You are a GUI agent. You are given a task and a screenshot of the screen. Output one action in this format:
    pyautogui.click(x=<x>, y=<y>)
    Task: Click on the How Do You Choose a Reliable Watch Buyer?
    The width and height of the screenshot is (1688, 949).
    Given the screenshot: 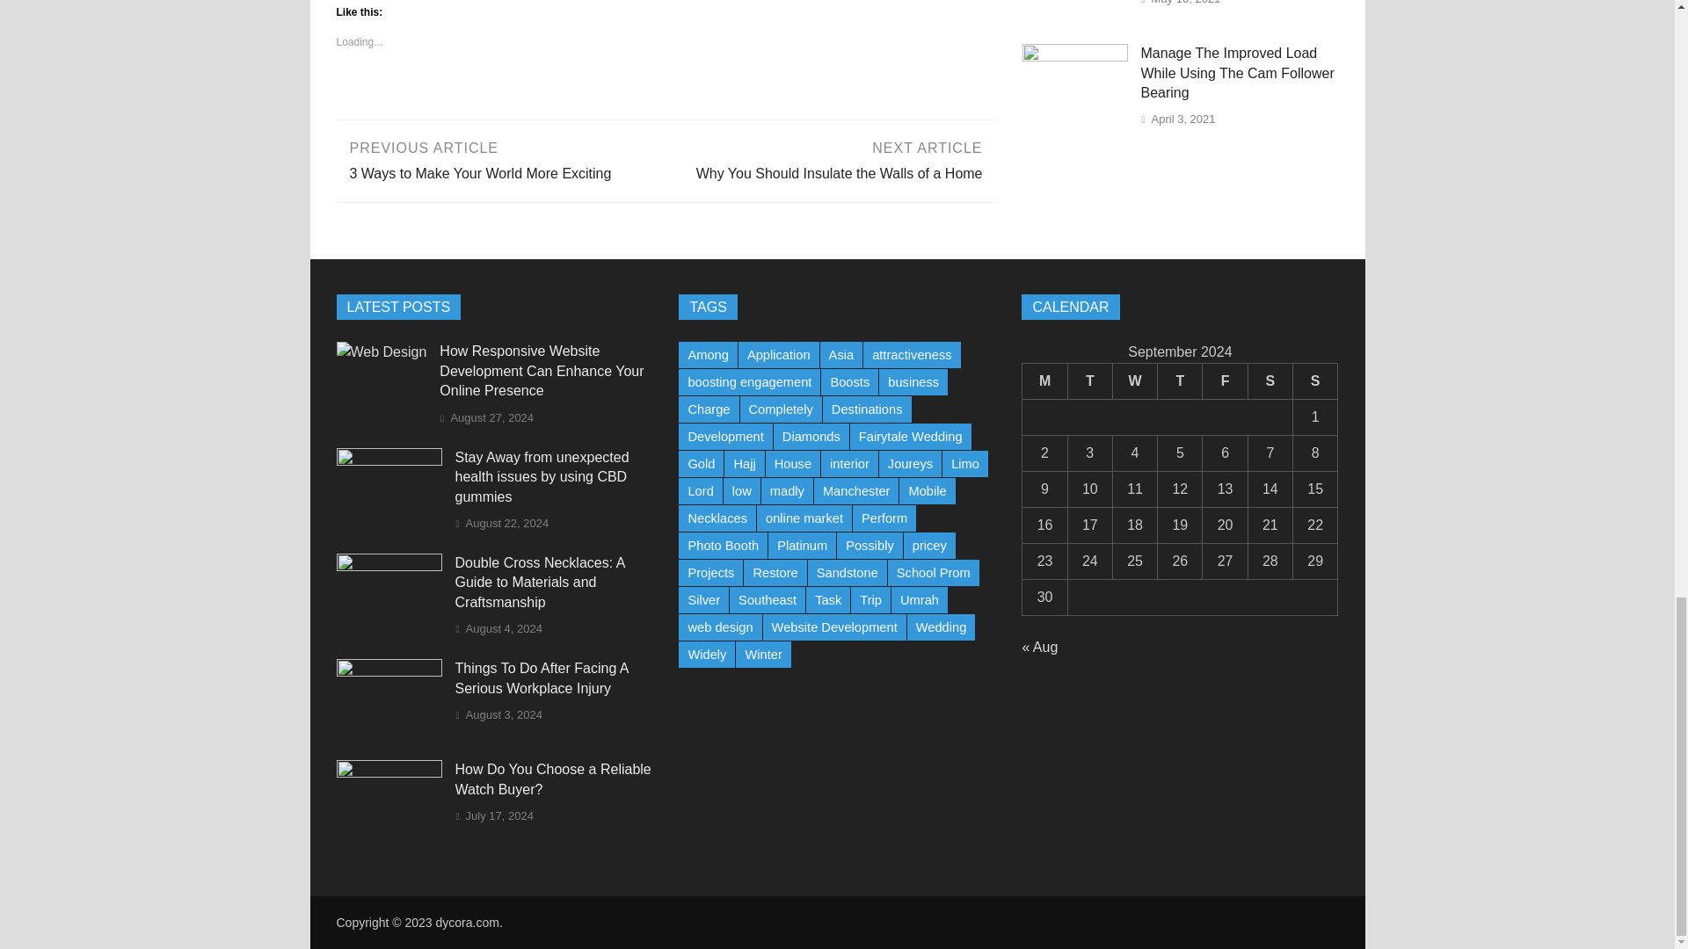 What is the action you would take?
    pyautogui.click(x=1134, y=381)
    